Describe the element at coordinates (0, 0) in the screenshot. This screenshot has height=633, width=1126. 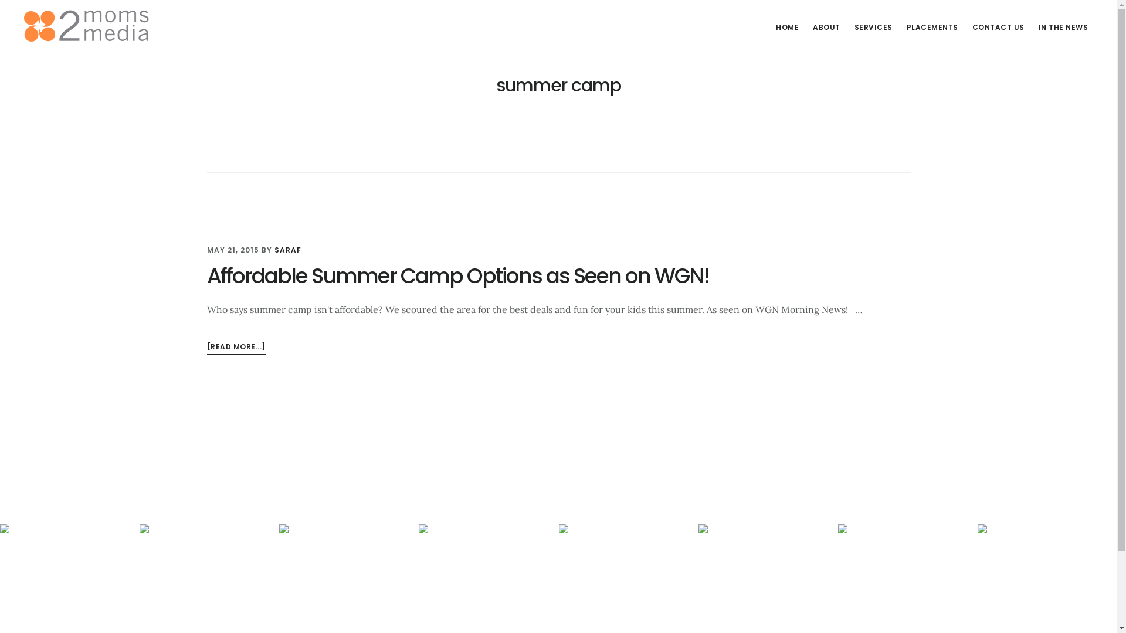
I see `Skip to main content` at that location.